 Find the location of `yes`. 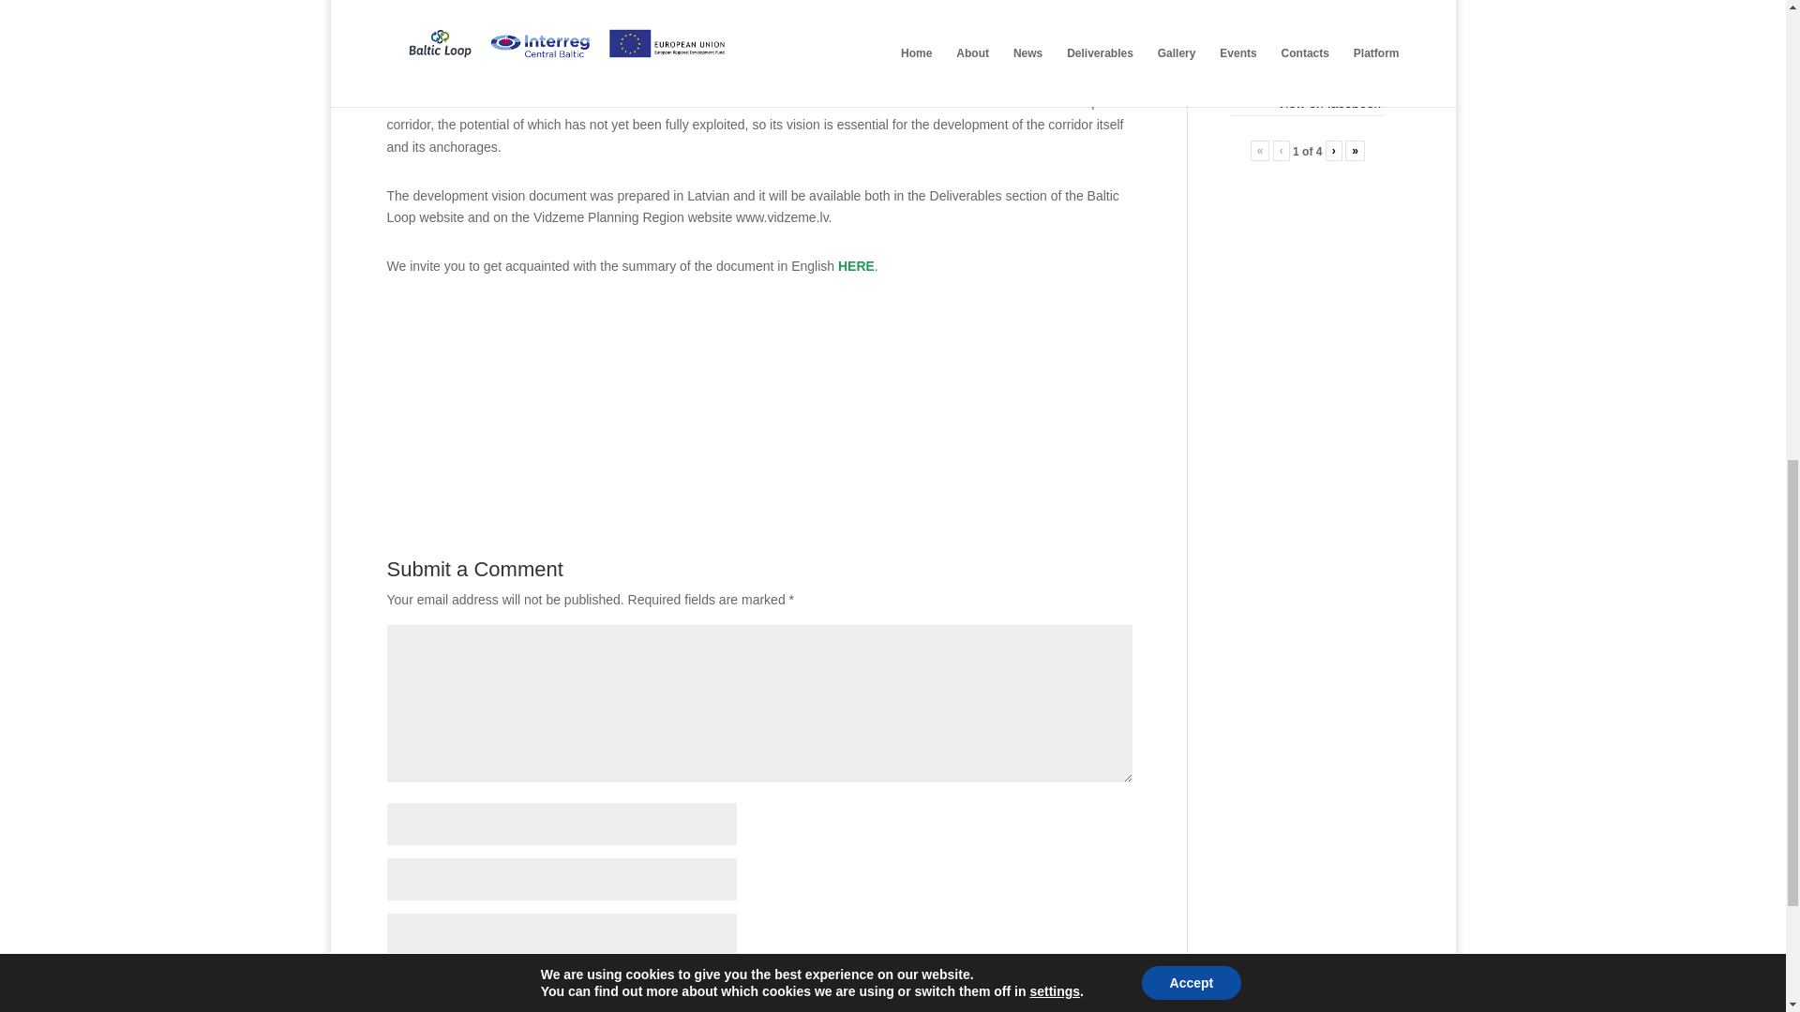

yes is located at coordinates (396, 976).